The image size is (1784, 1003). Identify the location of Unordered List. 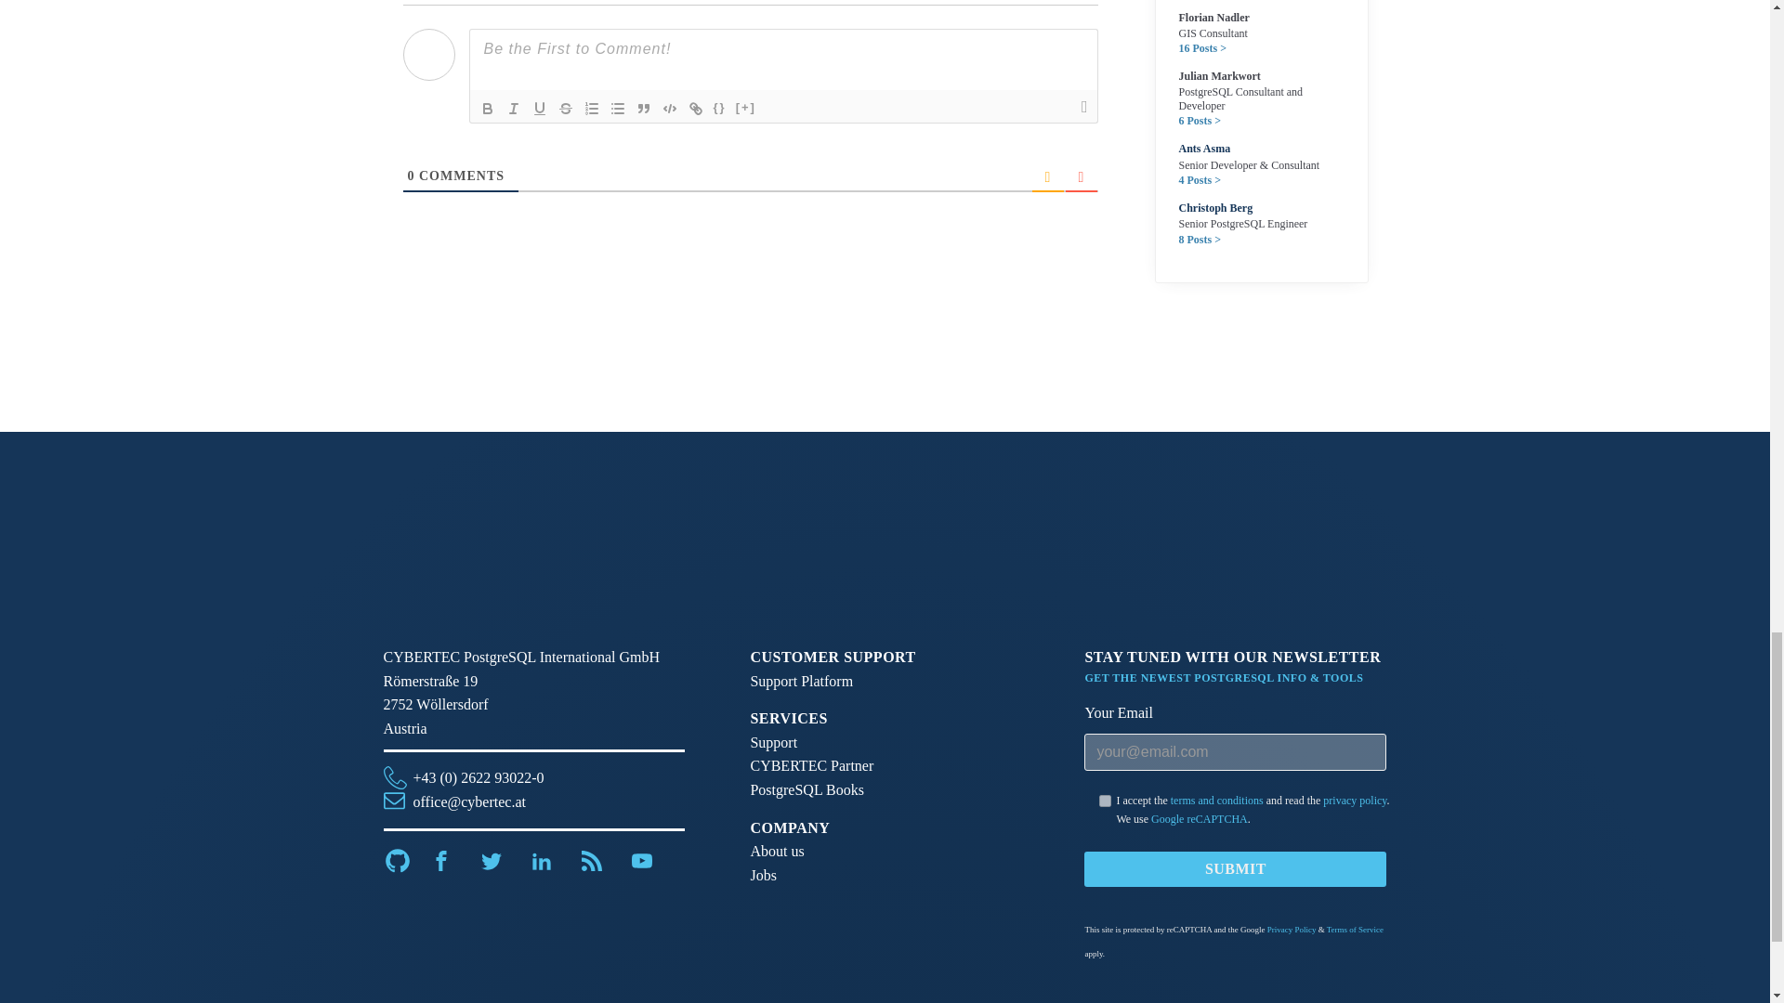
(617, 108).